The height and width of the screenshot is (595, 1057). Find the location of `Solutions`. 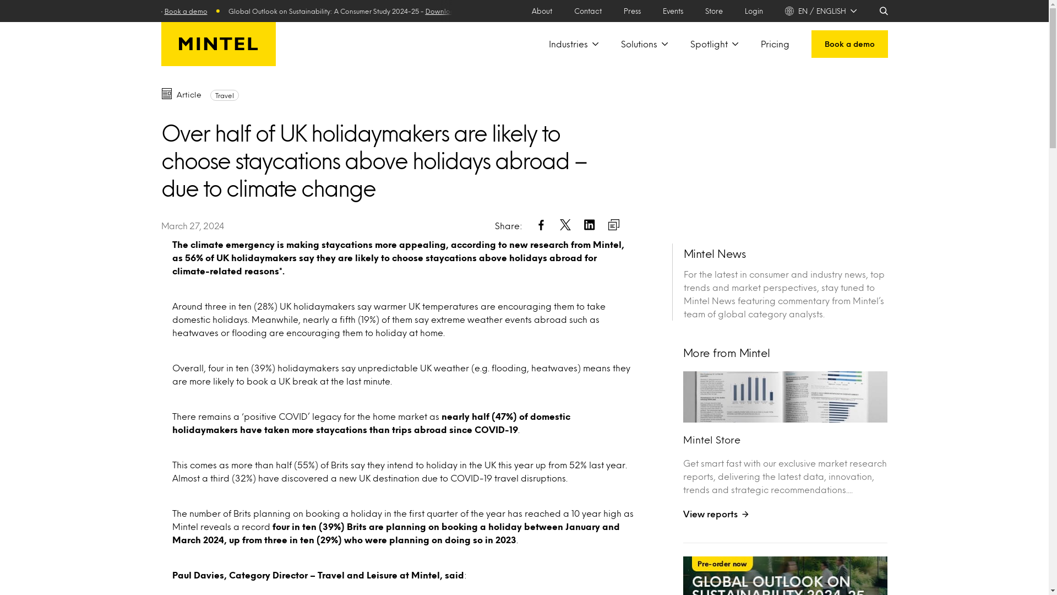

Solutions is located at coordinates (644, 44).